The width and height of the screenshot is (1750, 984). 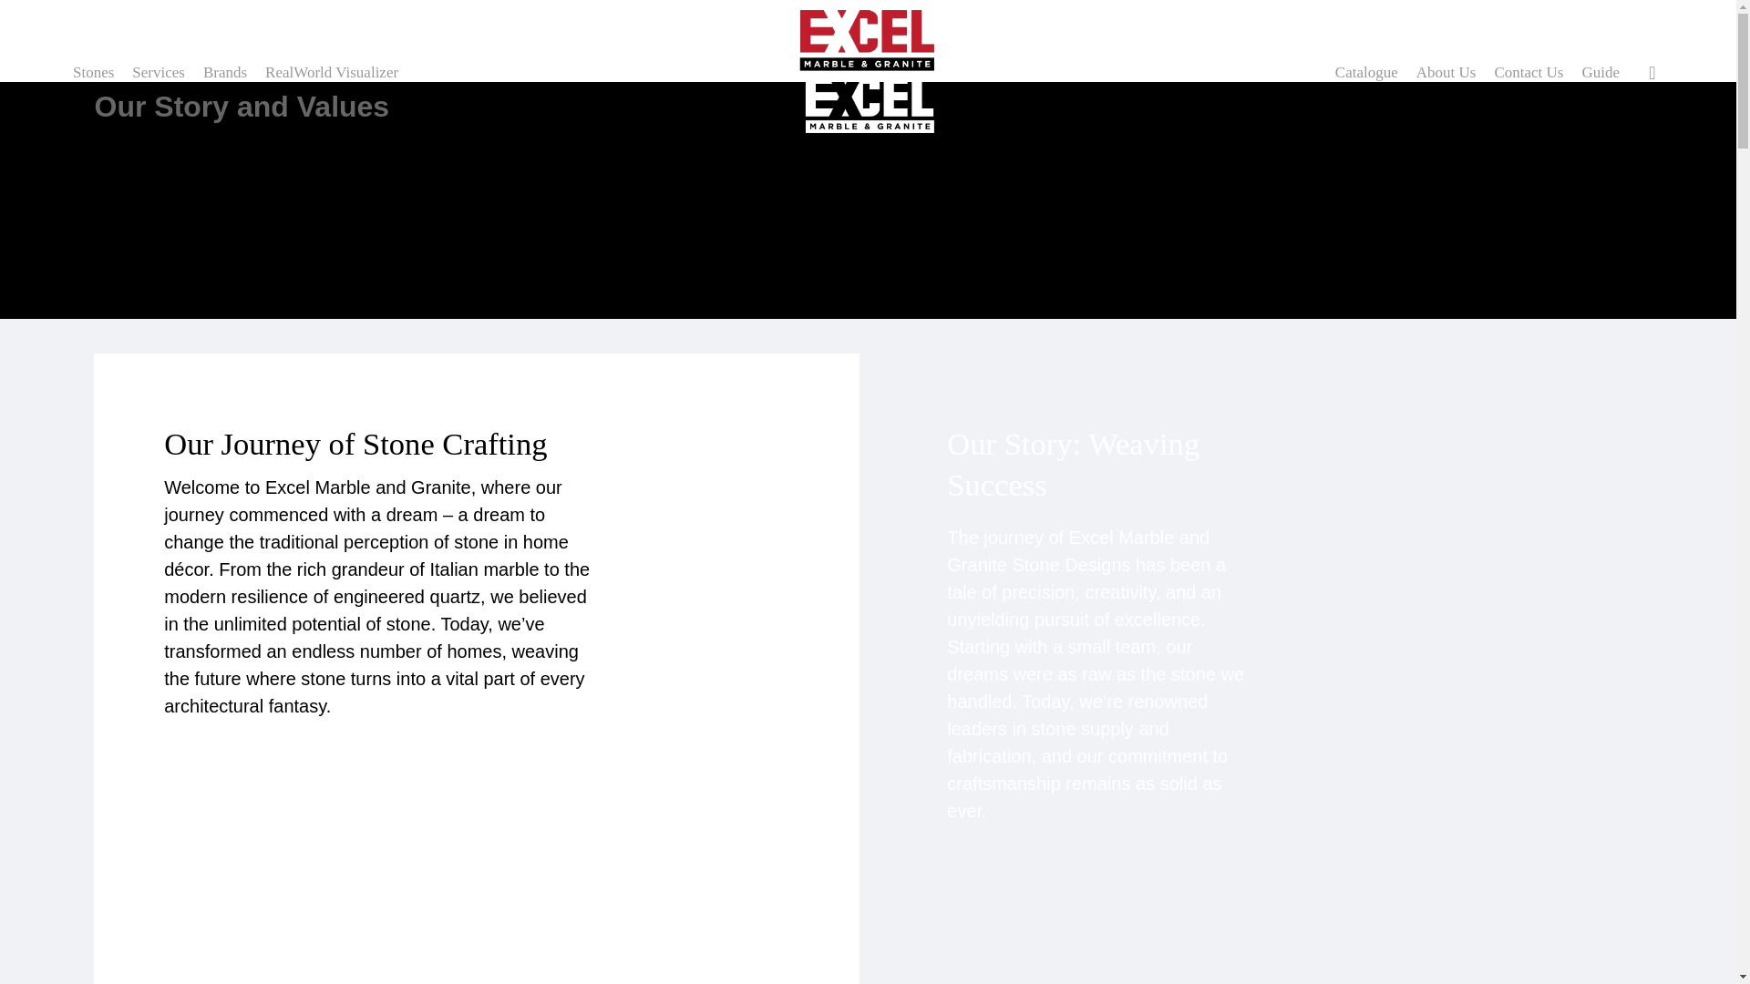 What do you see at coordinates (1528, 73) in the screenshot?
I see `Contact Us` at bounding box center [1528, 73].